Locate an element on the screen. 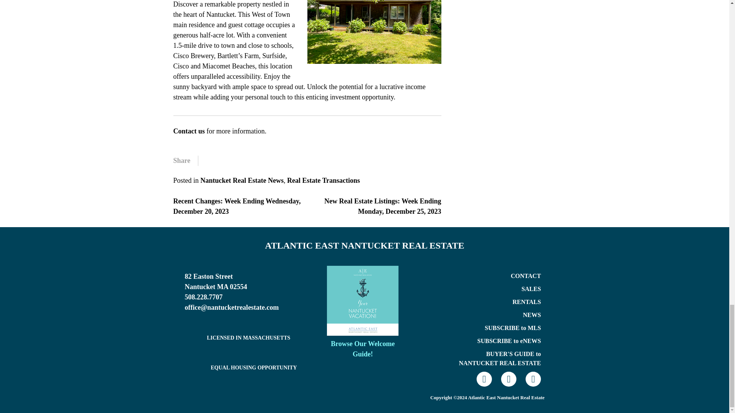  36 Meadow View Drive is located at coordinates (374, 32).